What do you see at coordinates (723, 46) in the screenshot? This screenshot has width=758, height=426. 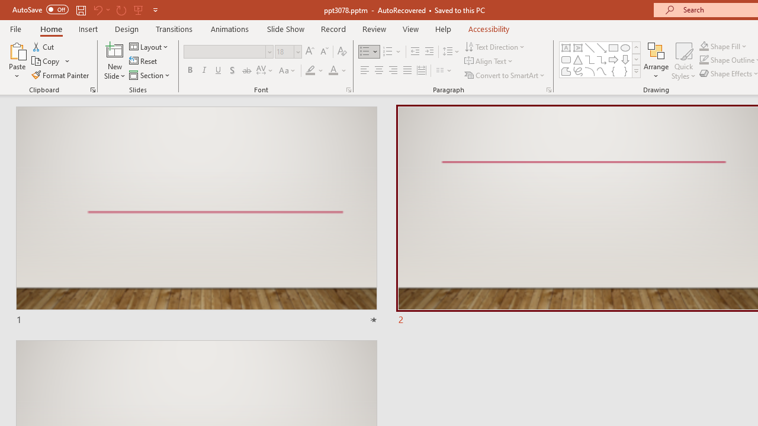 I see `Shape Fill` at bounding box center [723, 46].